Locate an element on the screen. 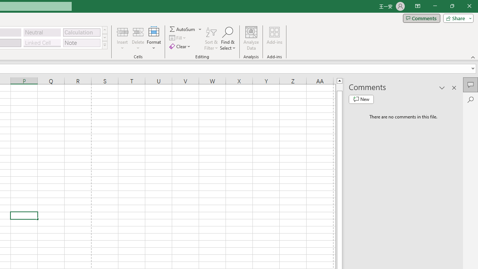 The image size is (478, 269). Fill is located at coordinates (179, 38).